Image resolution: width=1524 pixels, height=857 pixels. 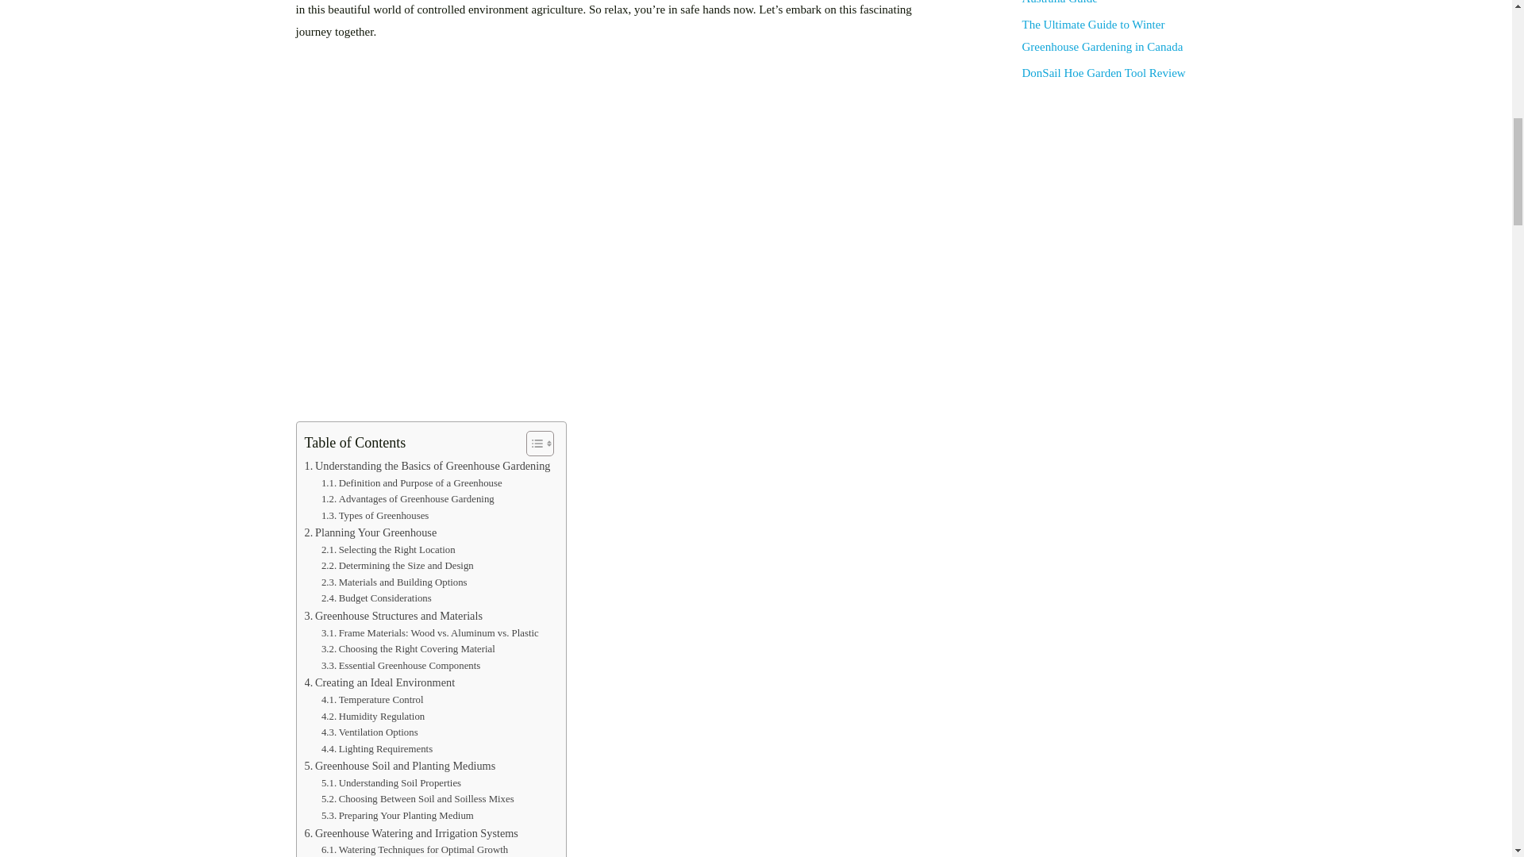 What do you see at coordinates (370, 732) in the screenshot?
I see `Ventilation Options` at bounding box center [370, 732].